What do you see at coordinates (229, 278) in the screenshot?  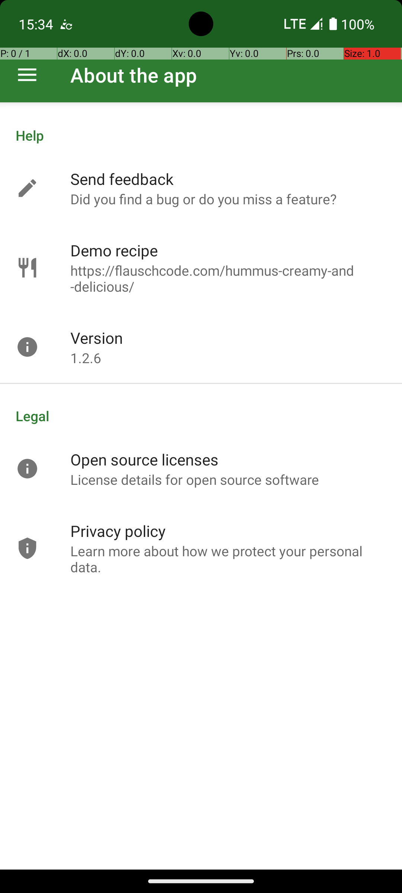 I see `https://flauschcode.com/hummus-creamy-and-delicious/` at bounding box center [229, 278].